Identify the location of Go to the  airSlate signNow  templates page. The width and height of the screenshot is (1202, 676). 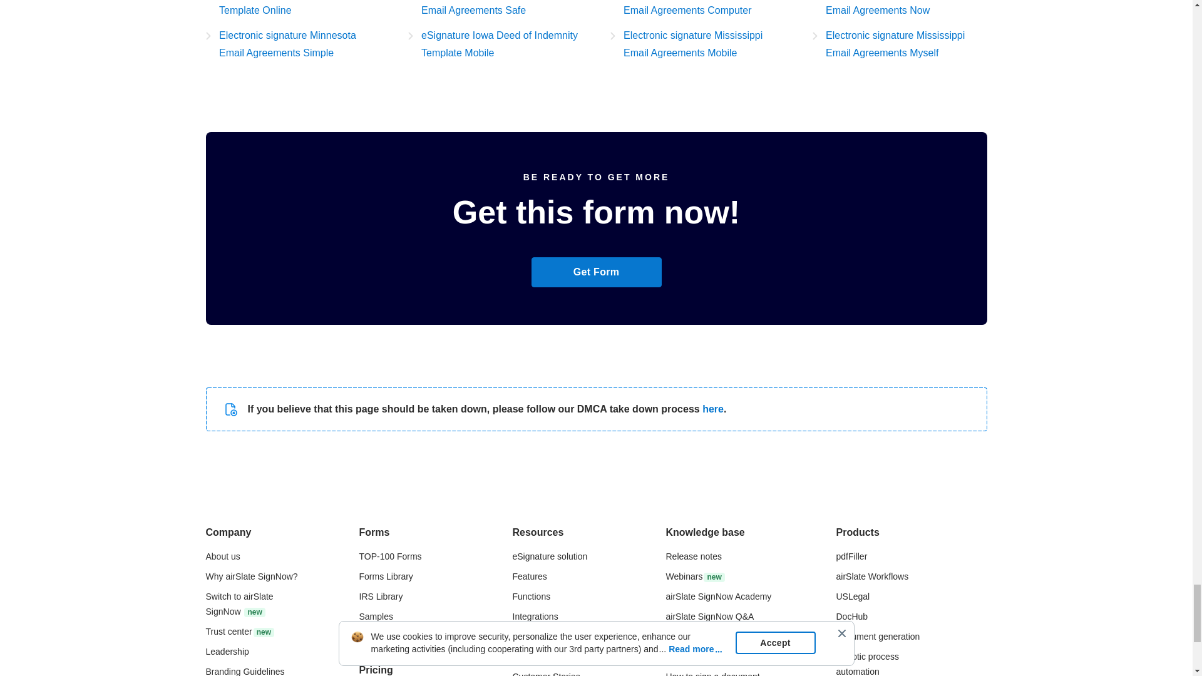
(379, 636).